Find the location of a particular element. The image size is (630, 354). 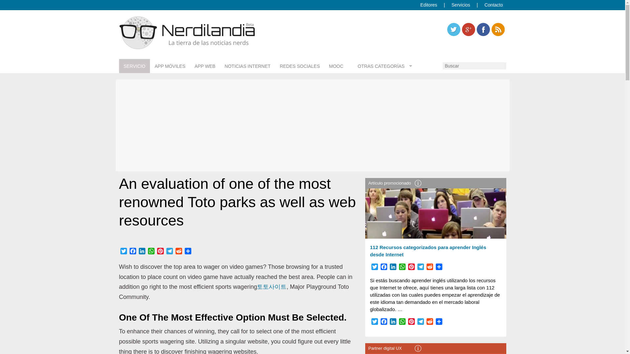

Pinterest is located at coordinates (160, 252).